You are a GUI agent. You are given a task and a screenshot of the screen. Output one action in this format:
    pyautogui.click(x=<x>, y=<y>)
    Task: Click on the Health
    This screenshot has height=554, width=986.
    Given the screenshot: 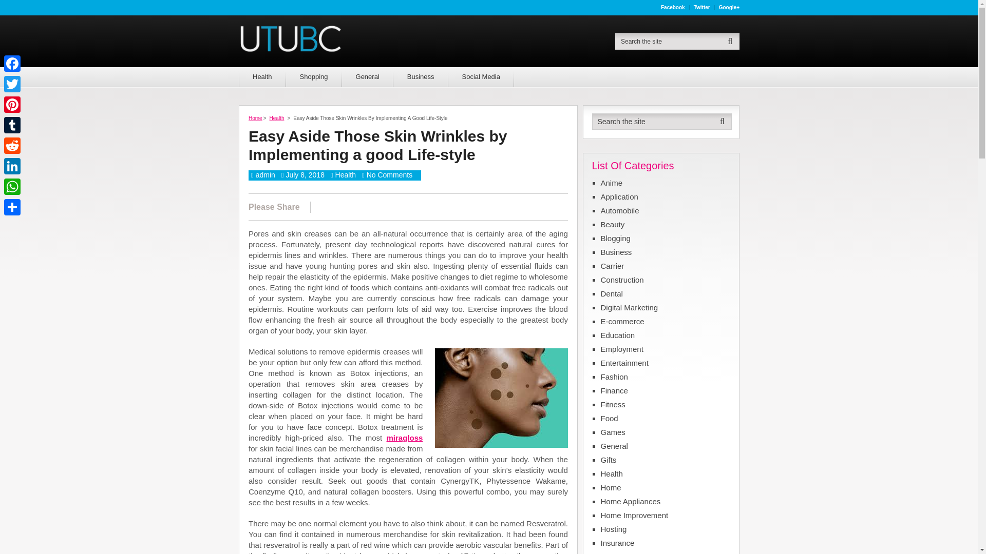 What is the action you would take?
    pyautogui.click(x=262, y=76)
    